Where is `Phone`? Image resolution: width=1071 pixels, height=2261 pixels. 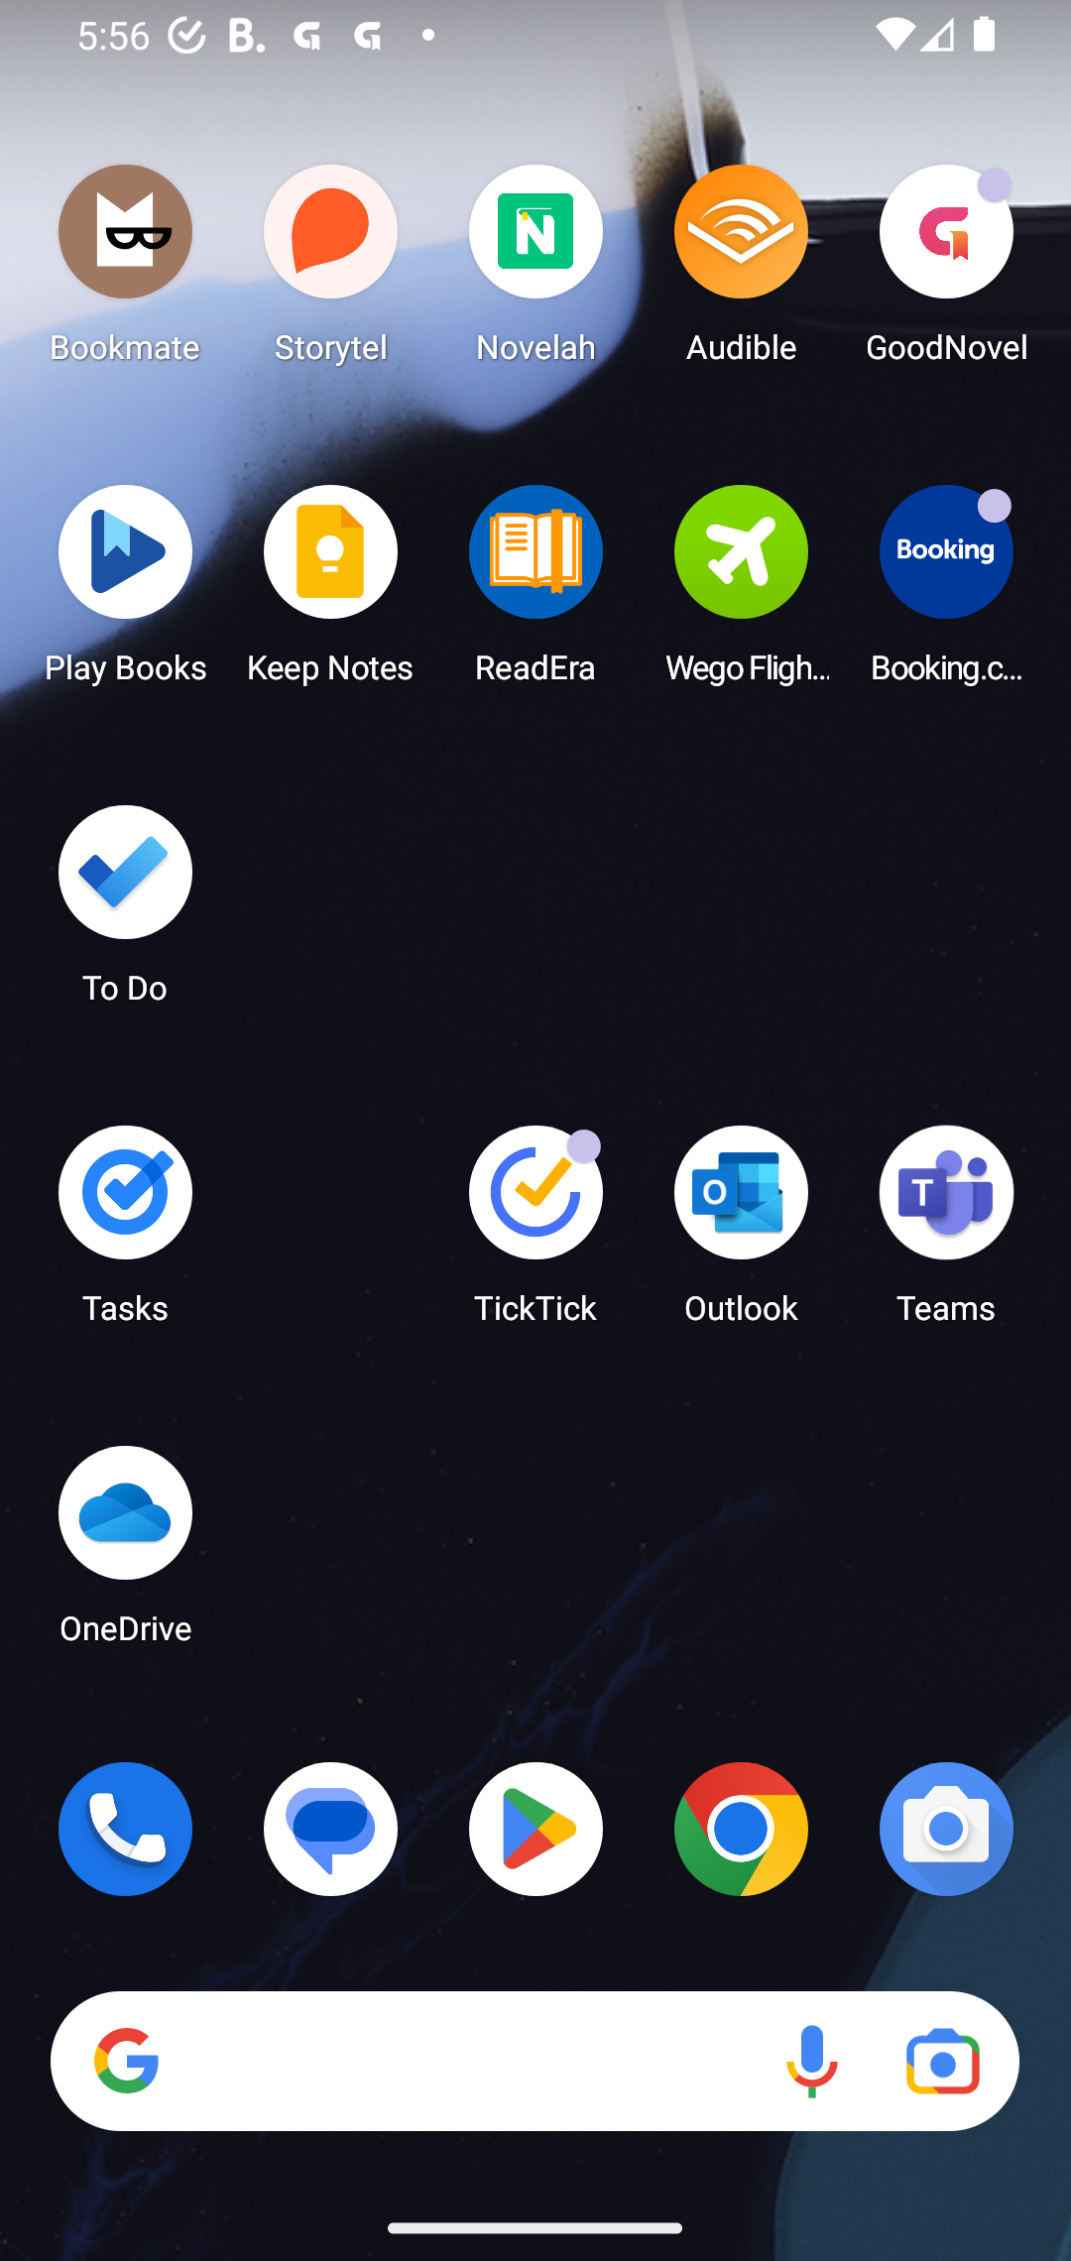
Phone is located at coordinates (125, 1829).